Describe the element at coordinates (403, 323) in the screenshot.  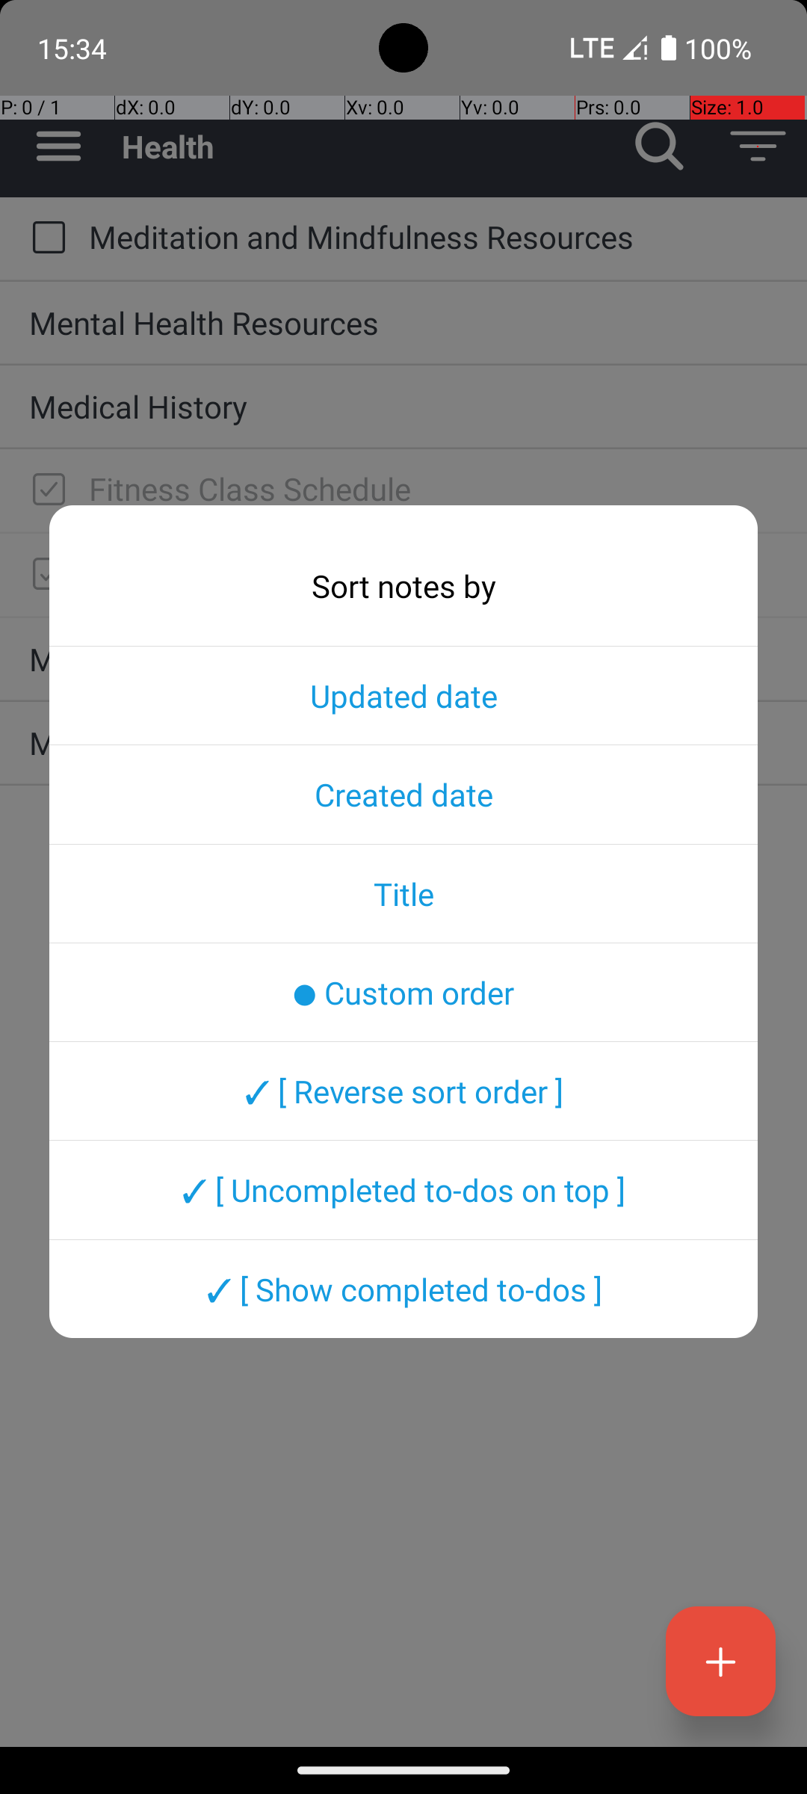
I see `Mental Health Resources` at that location.